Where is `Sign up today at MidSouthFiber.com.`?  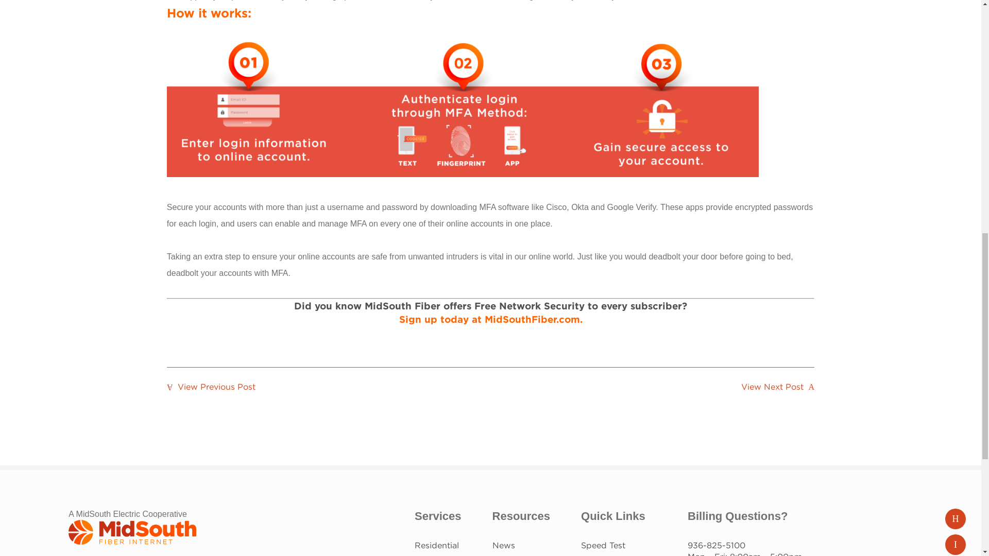
Sign up today at MidSouthFiber.com. is located at coordinates (490, 319).